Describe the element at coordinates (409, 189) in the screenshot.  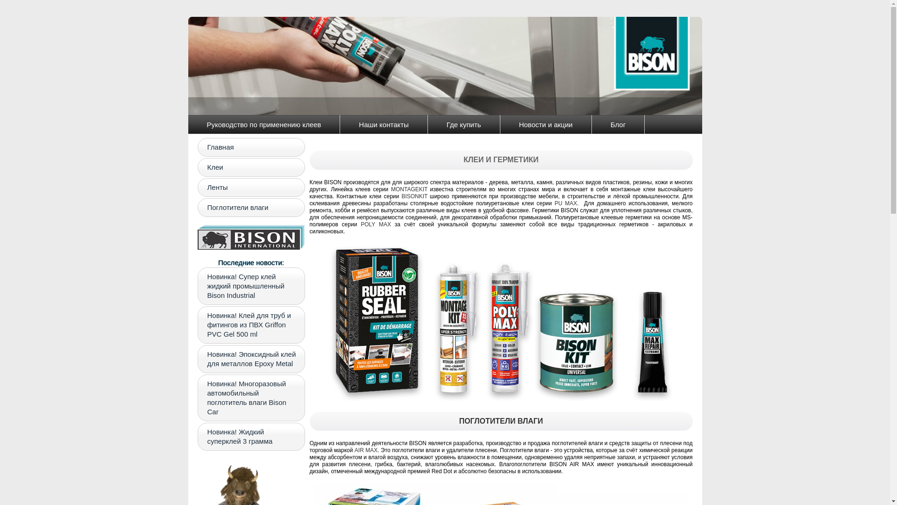
I see `MONTAGEKIT` at that location.